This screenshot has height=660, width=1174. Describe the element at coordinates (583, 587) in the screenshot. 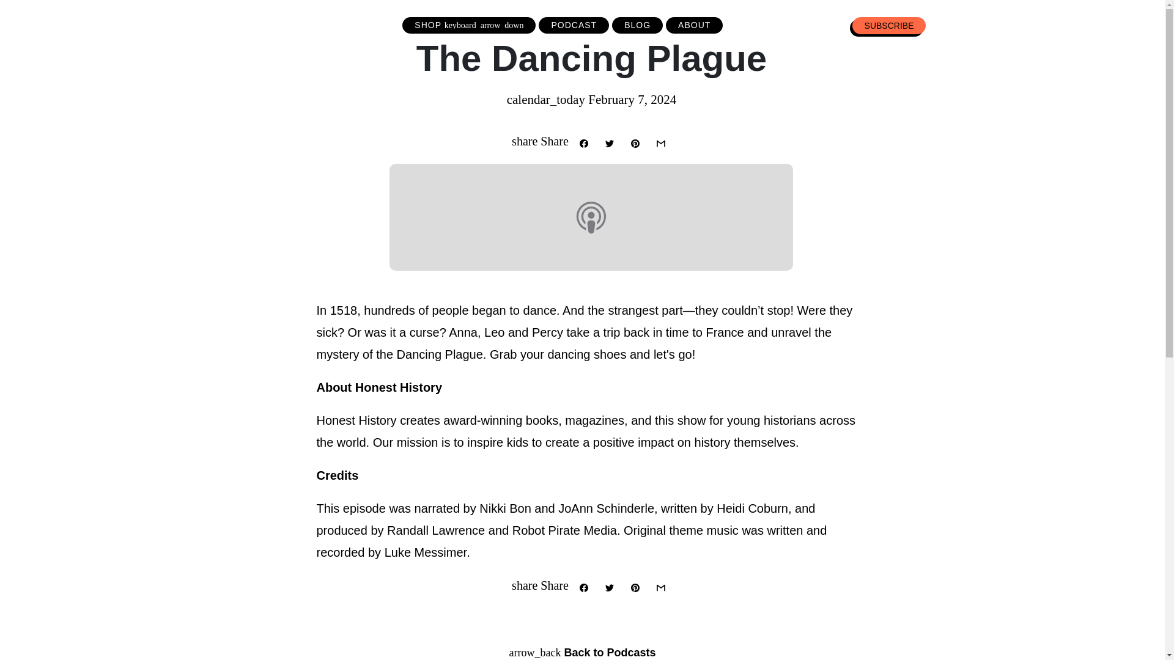

I see `Share on Facebook` at that location.